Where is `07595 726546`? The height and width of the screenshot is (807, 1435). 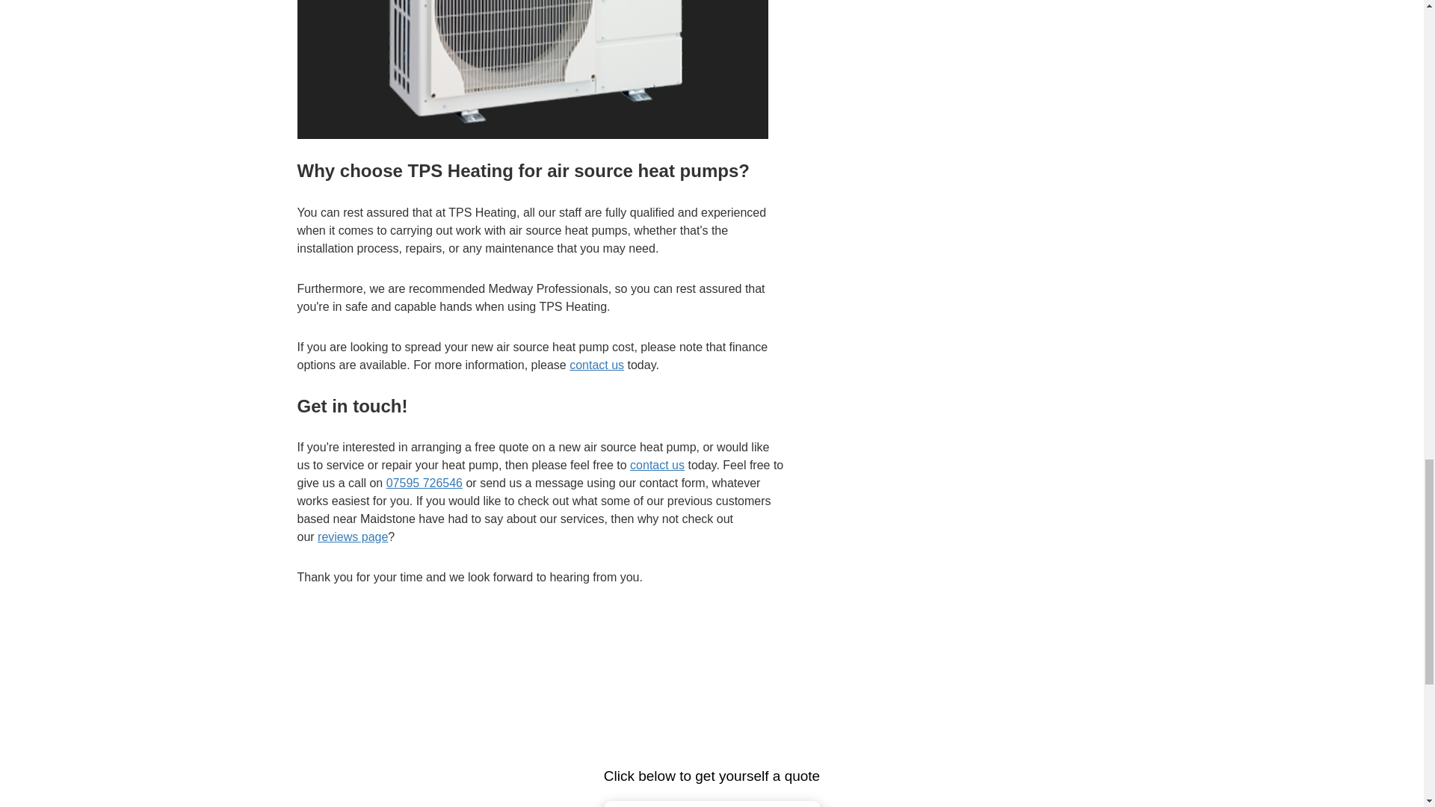 07595 726546 is located at coordinates (424, 483).